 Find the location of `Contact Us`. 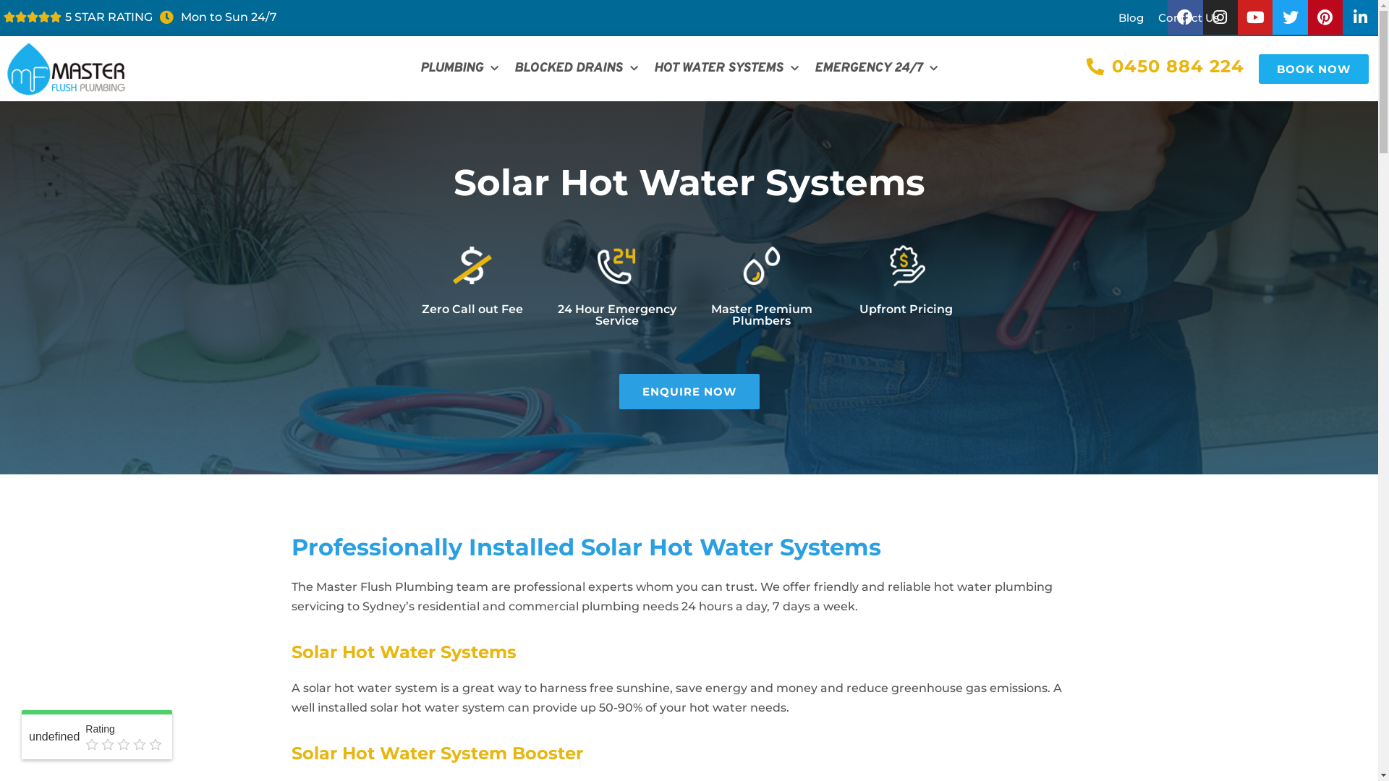

Contact Us is located at coordinates (1189, 18).